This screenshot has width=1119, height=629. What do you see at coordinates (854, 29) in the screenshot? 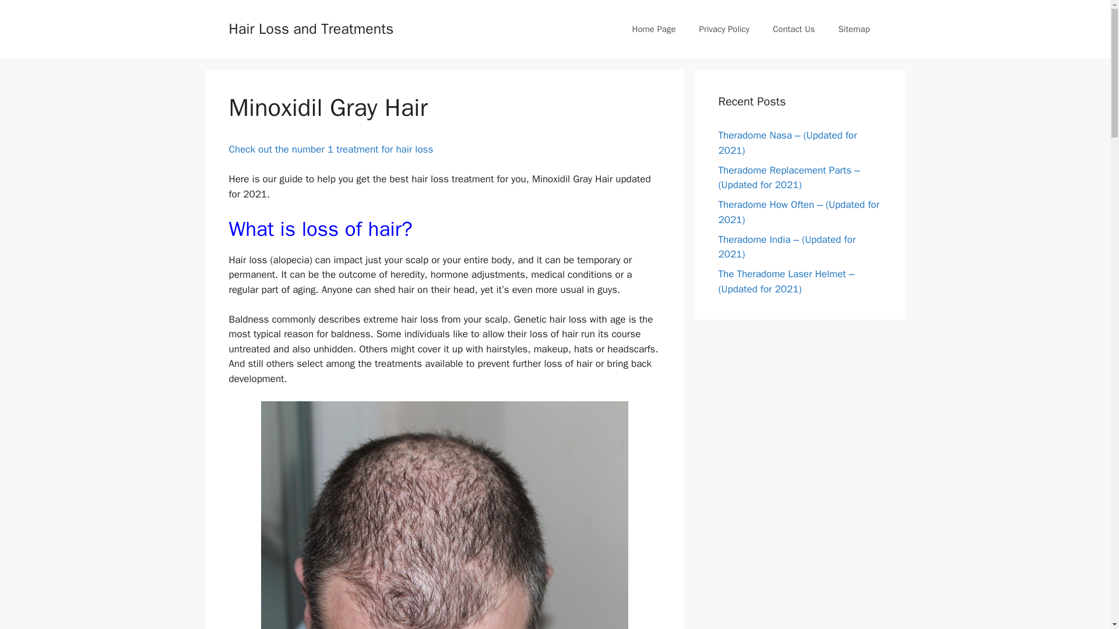
I see `Sitemap` at bounding box center [854, 29].